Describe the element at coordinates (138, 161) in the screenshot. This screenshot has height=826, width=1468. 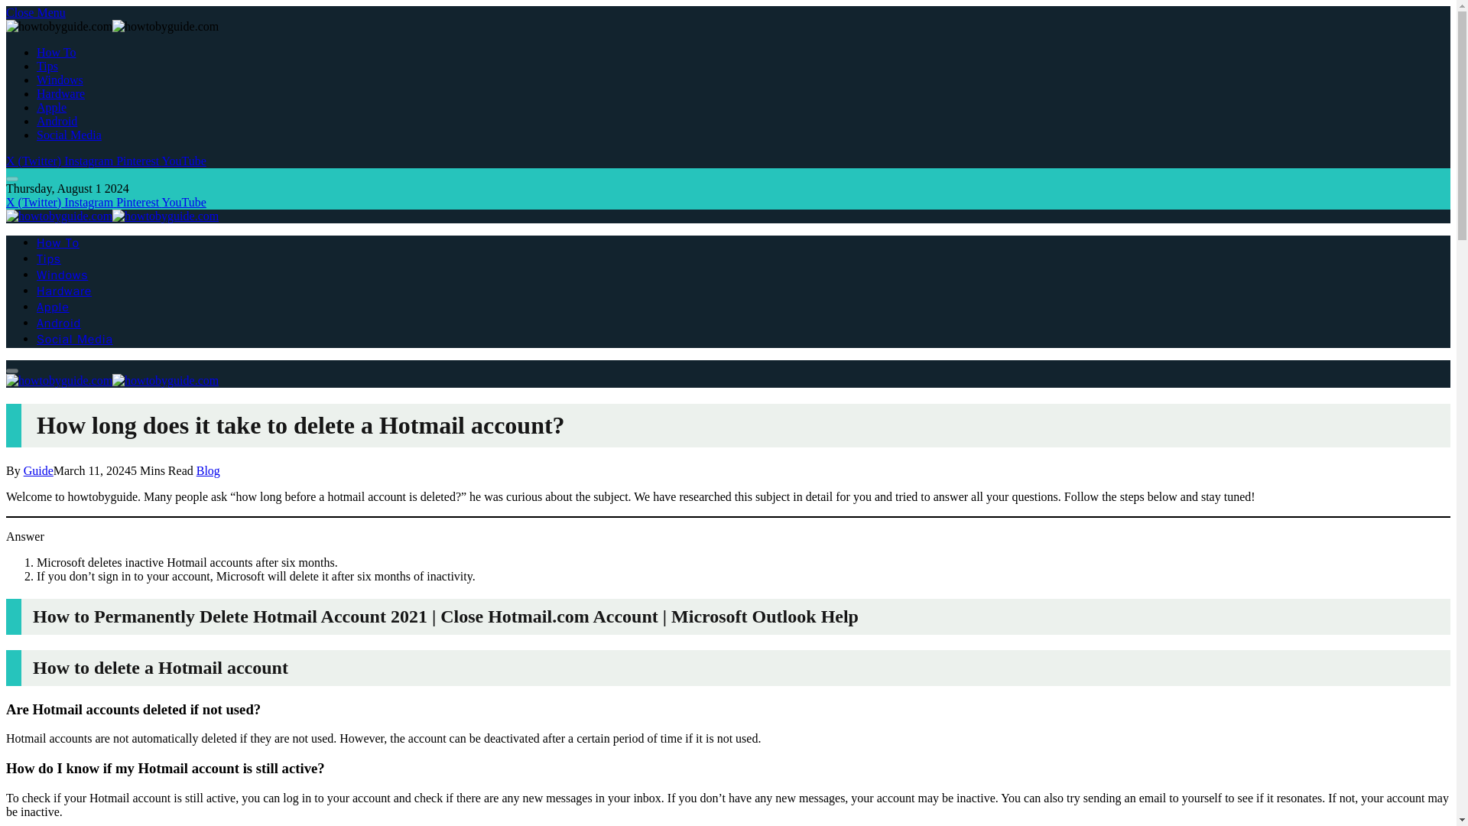
I see `Pinterest` at that location.